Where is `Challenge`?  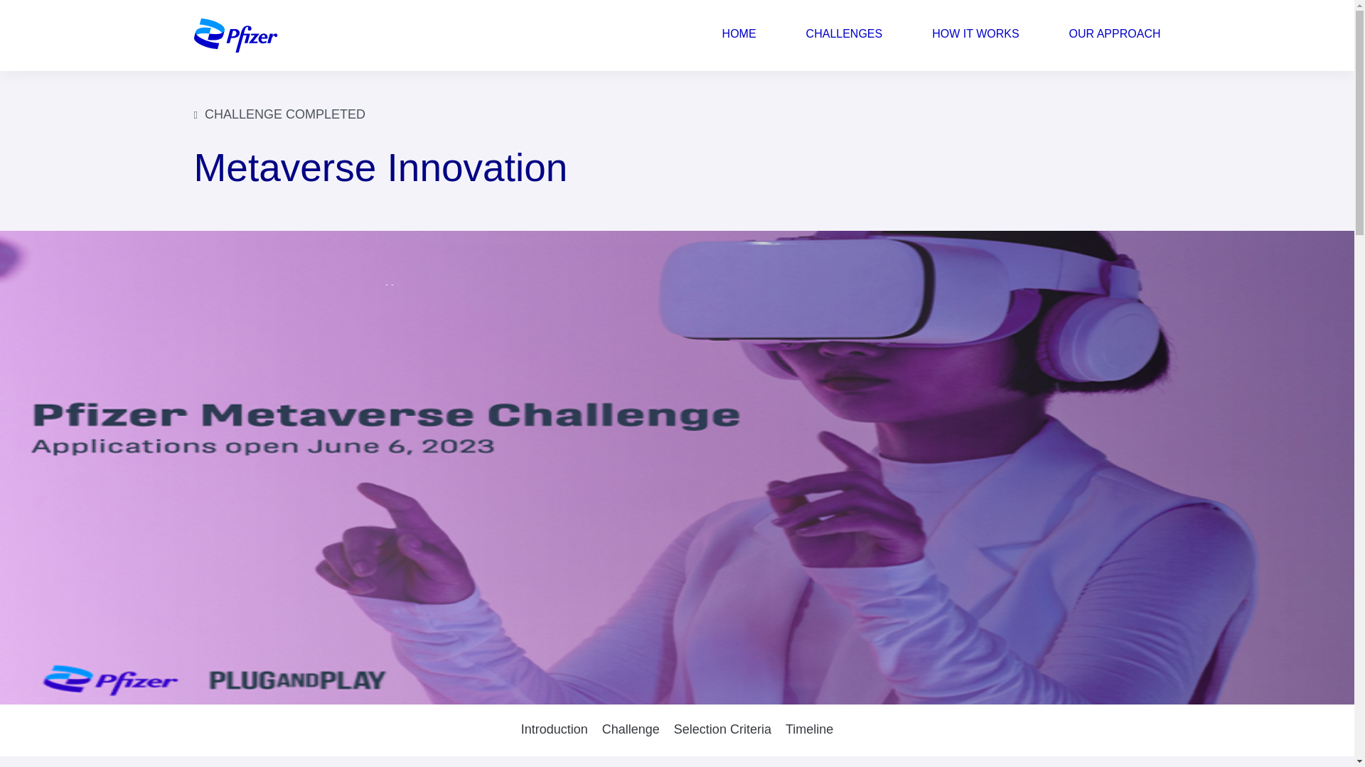 Challenge is located at coordinates (631, 730).